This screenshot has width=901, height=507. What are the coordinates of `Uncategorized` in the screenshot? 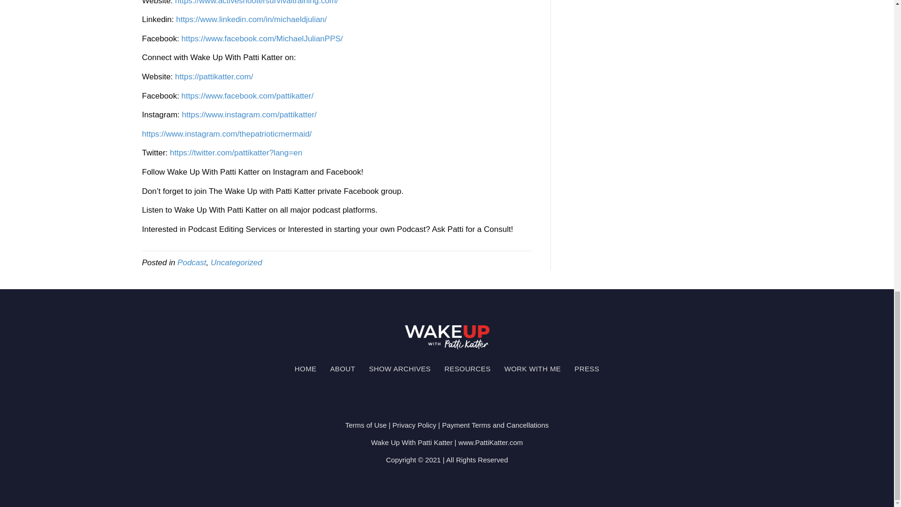 It's located at (237, 262).